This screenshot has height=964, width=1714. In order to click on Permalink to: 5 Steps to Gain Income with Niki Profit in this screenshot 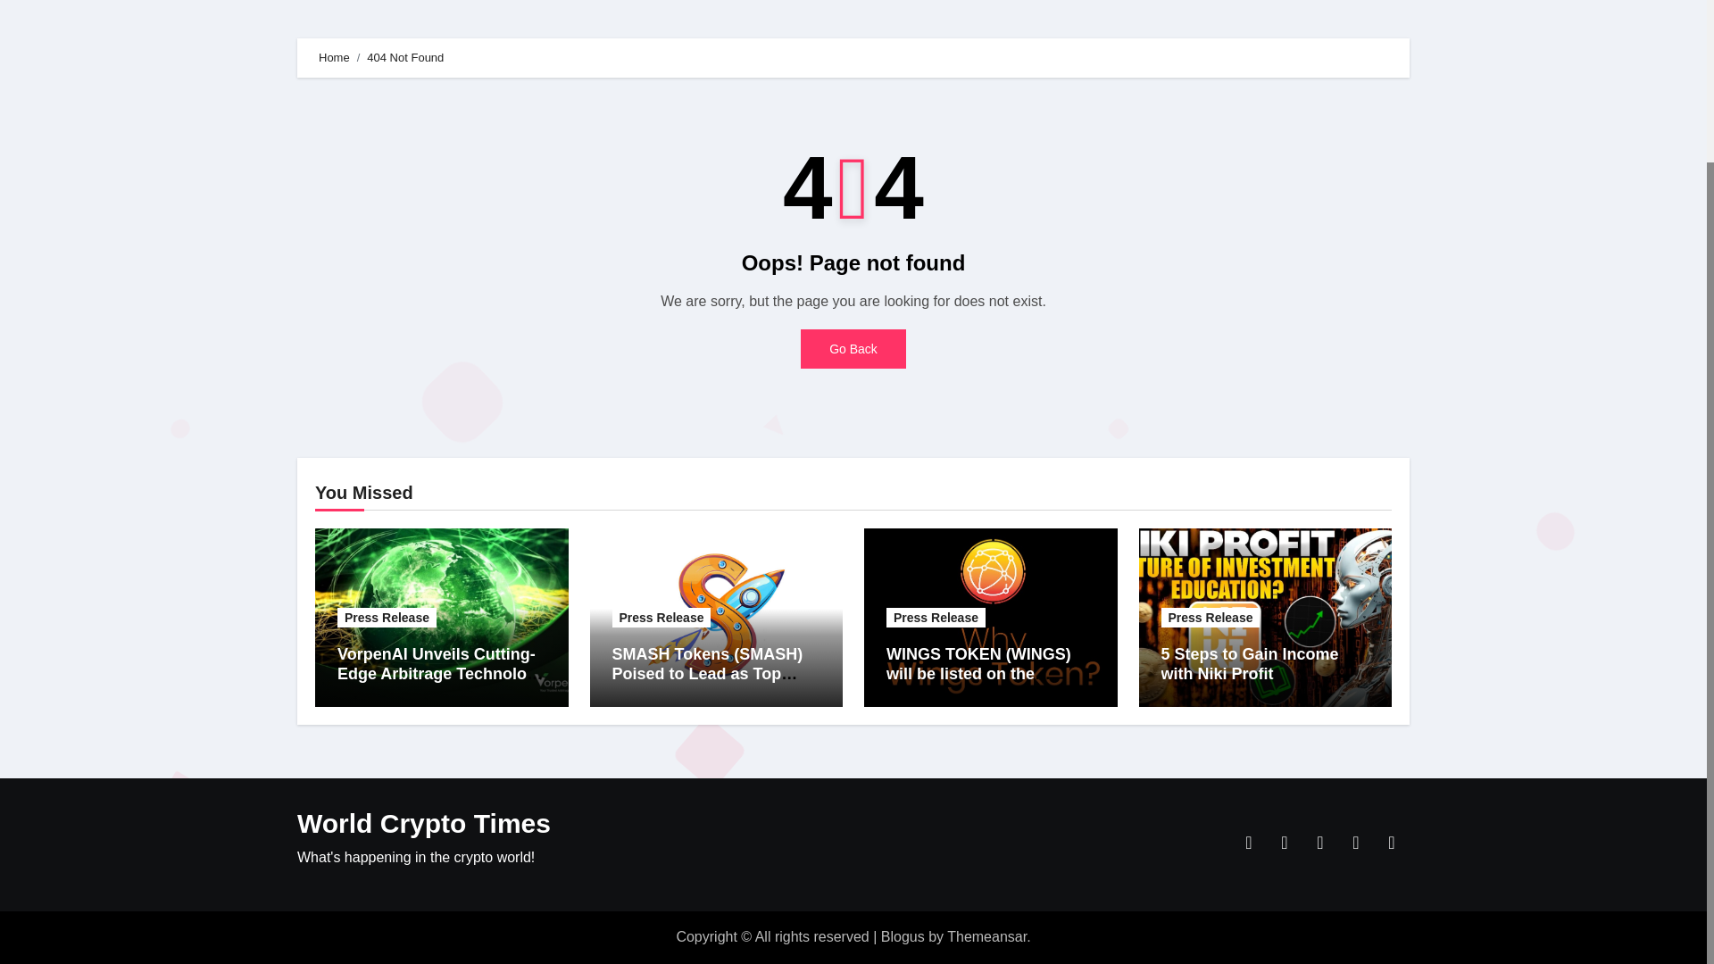, I will do `click(1249, 663)`.